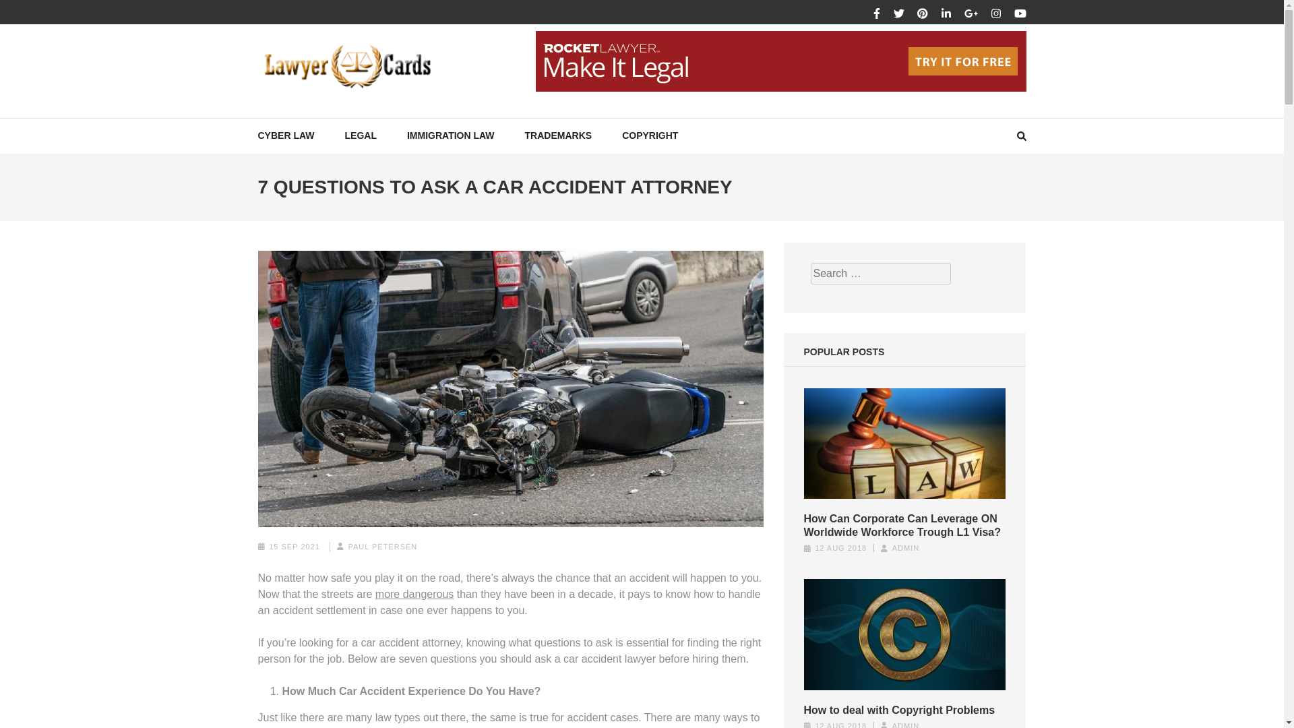  I want to click on Google Plus, so click(970, 13).